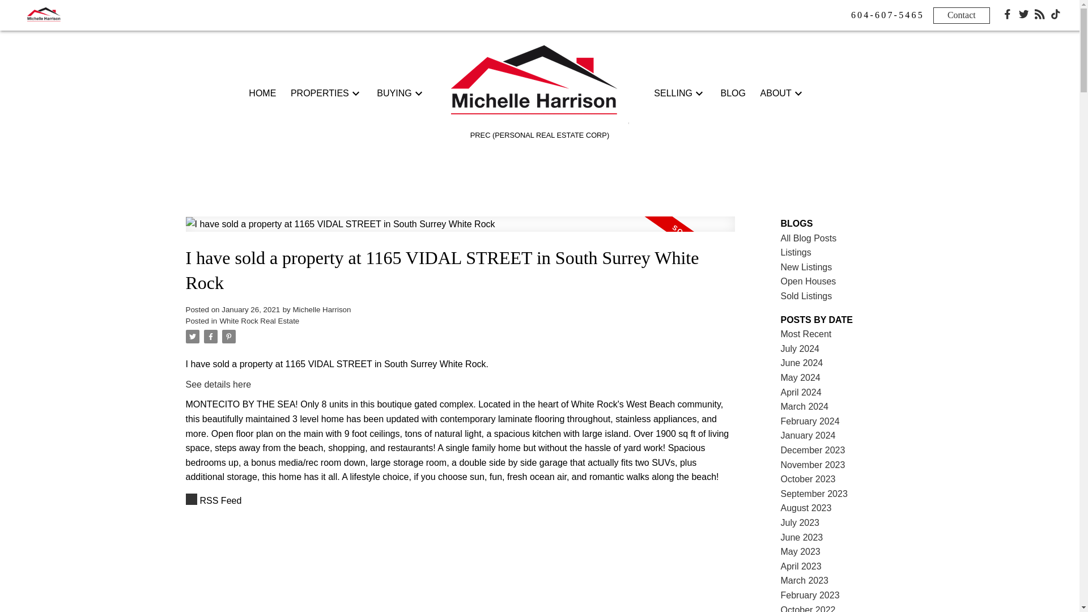 The width and height of the screenshot is (1088, 612). What do you see at coordinates (460, 501) in the screenshot?
I see `RSS` at bounding box center [460, 501].